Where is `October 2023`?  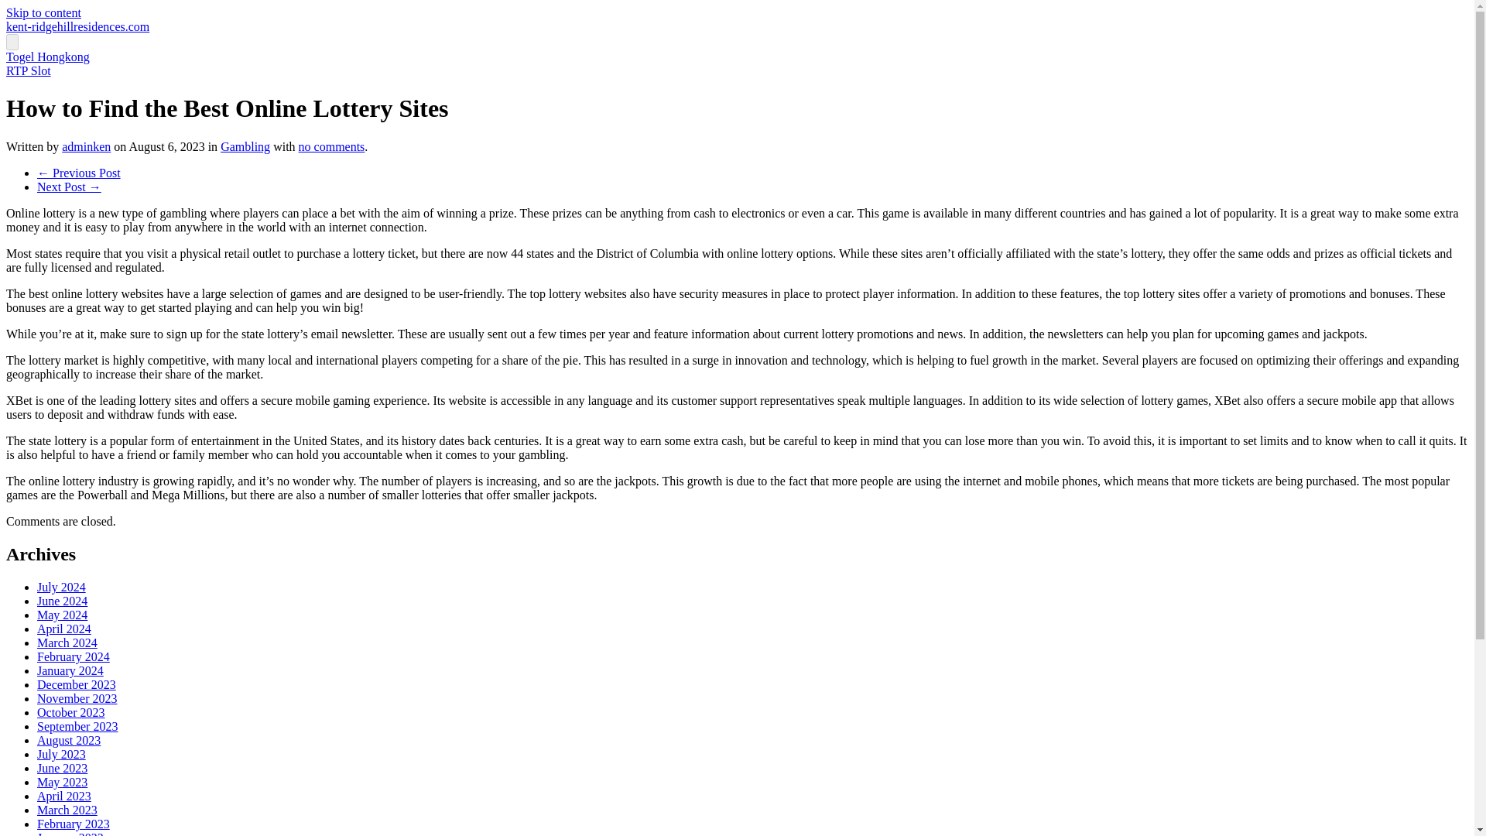 October 2023 is located at coordinates (71, 712).